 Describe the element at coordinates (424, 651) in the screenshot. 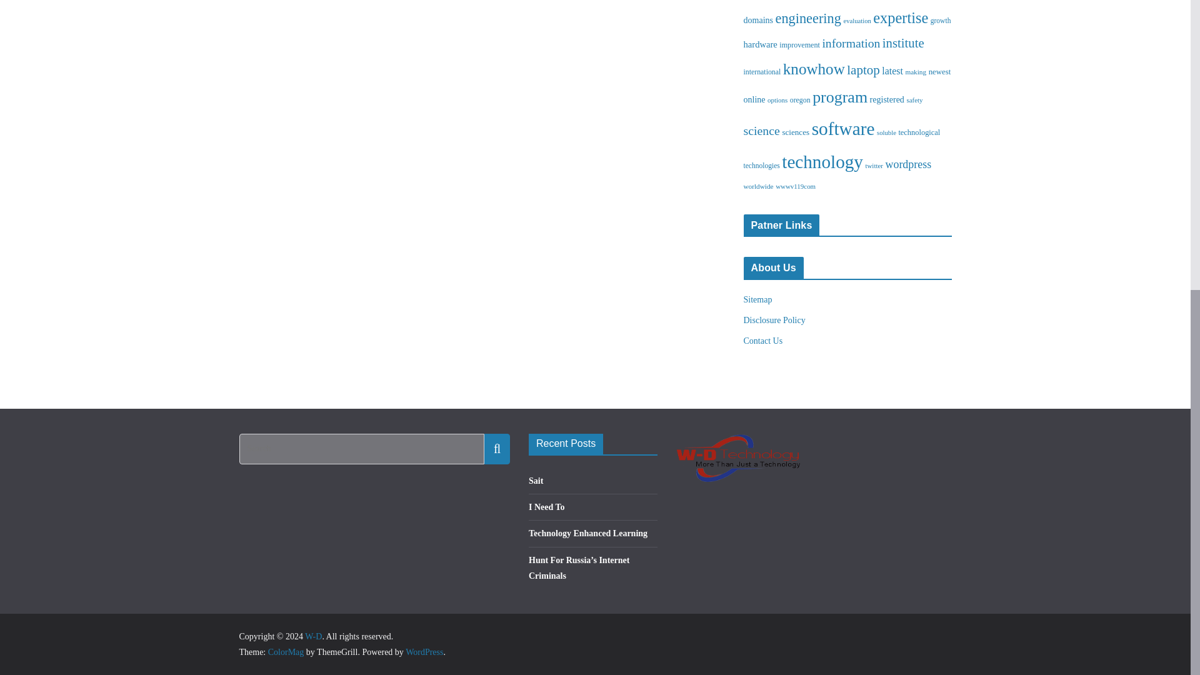

I see `WordPress` at that location.